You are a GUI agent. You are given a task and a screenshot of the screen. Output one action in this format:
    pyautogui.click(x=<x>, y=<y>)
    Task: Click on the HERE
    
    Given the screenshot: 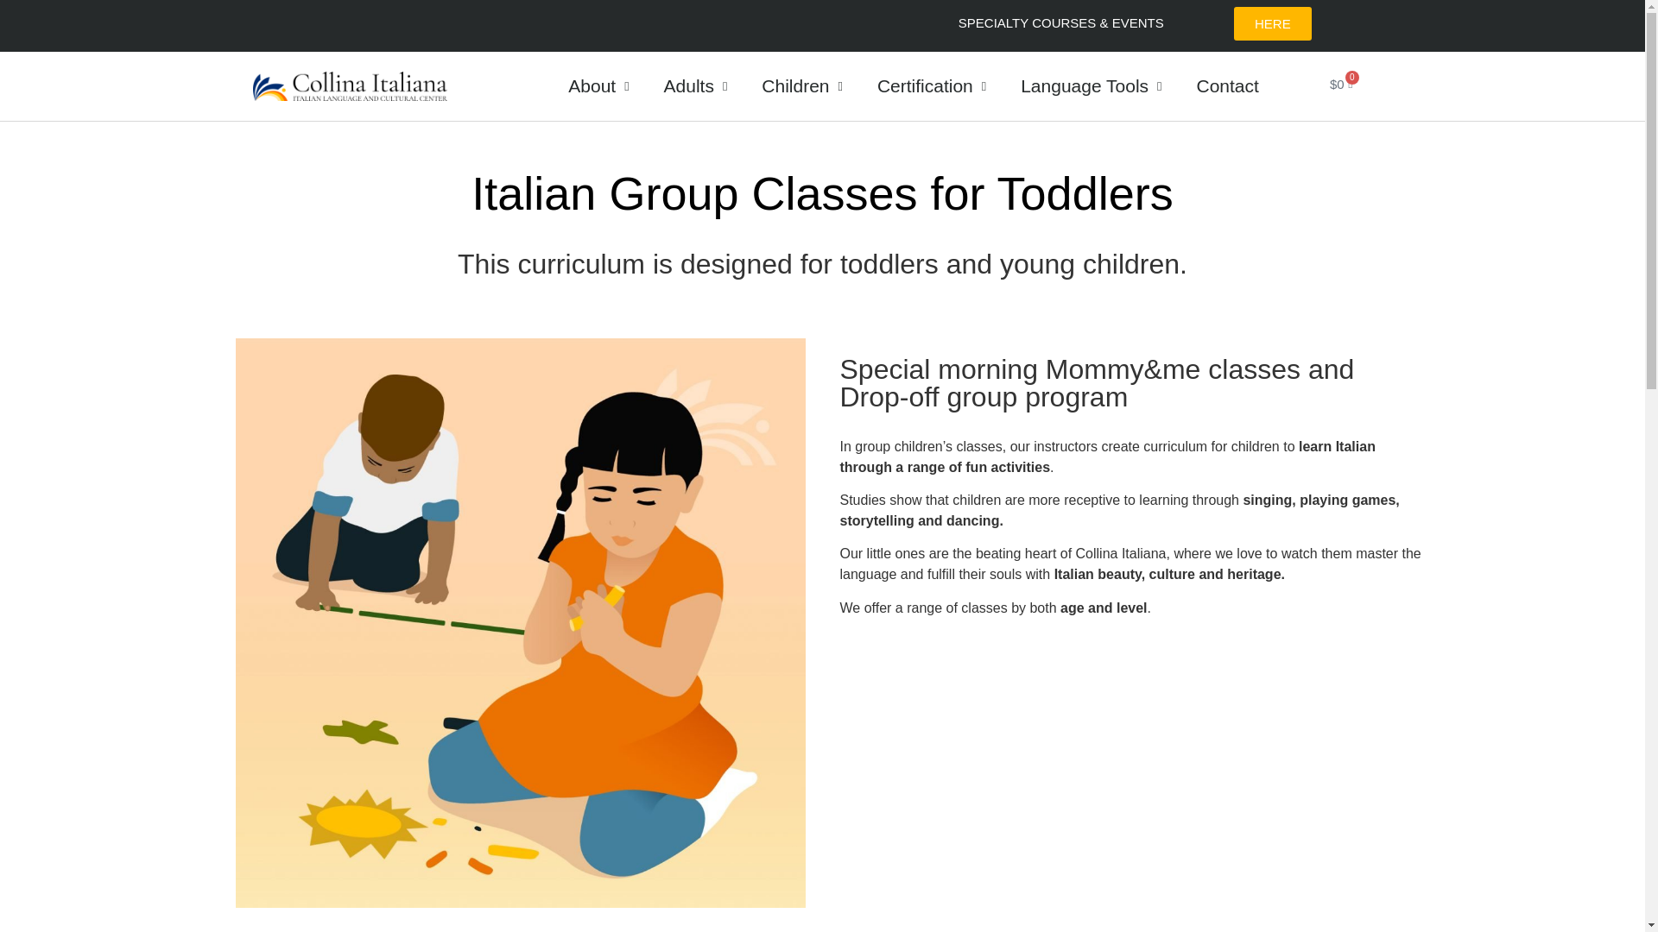 What is the action you would take?
    pyautogui.click(x=1272, y=23)
    